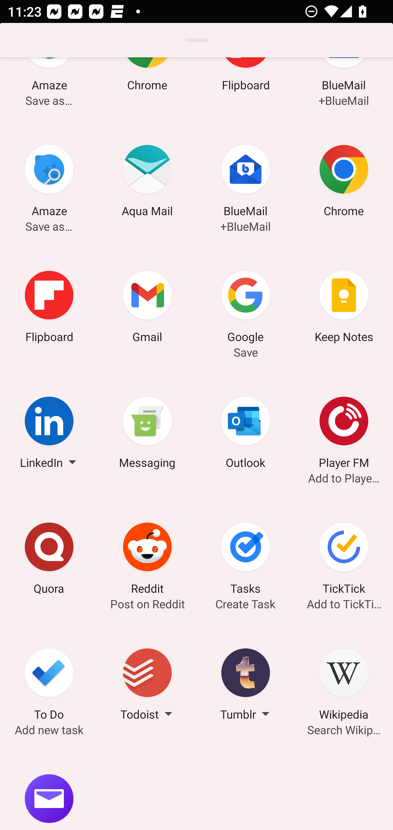 This screenshot has width=393, height=830. Describe the element at coordinates (246, 308) in the screenshot. I see `Google Save` at that location.